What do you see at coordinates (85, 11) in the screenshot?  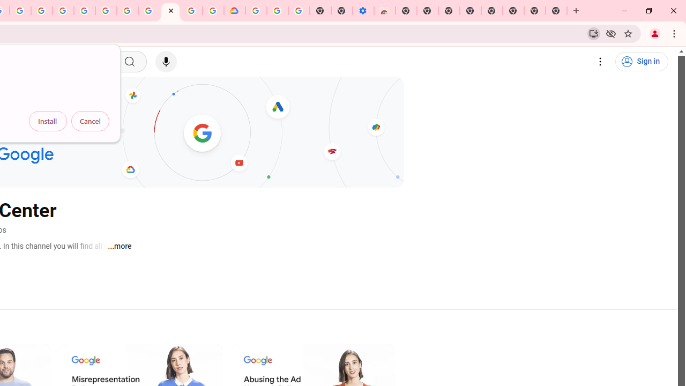 I see `Sign in - Google Accounts` at bounding box center [85, 11].